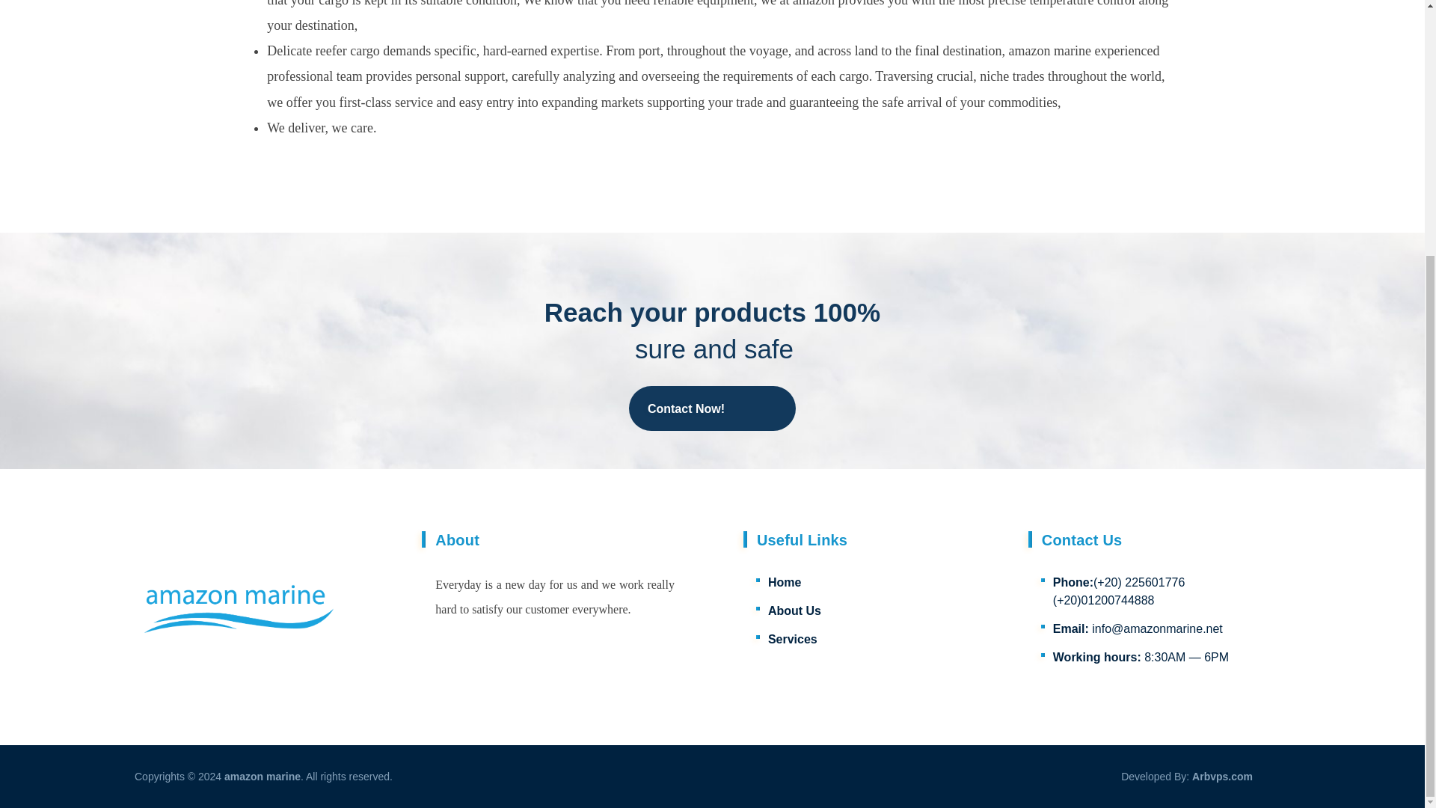  What do you see at coordinates (794, 642) in the screenshot?
I see `Services` at bounding box center [794, 642].